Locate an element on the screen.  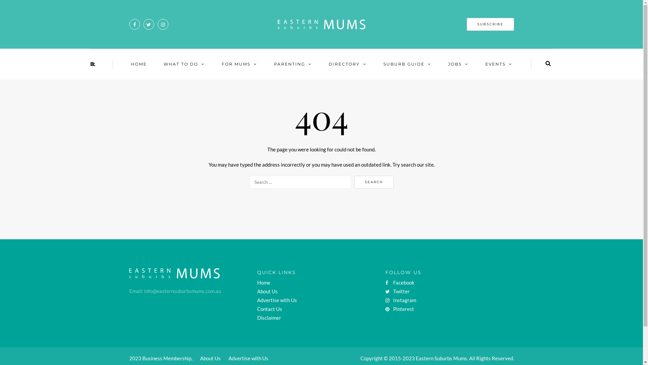
Instagram is located at coordinates (401, 300).